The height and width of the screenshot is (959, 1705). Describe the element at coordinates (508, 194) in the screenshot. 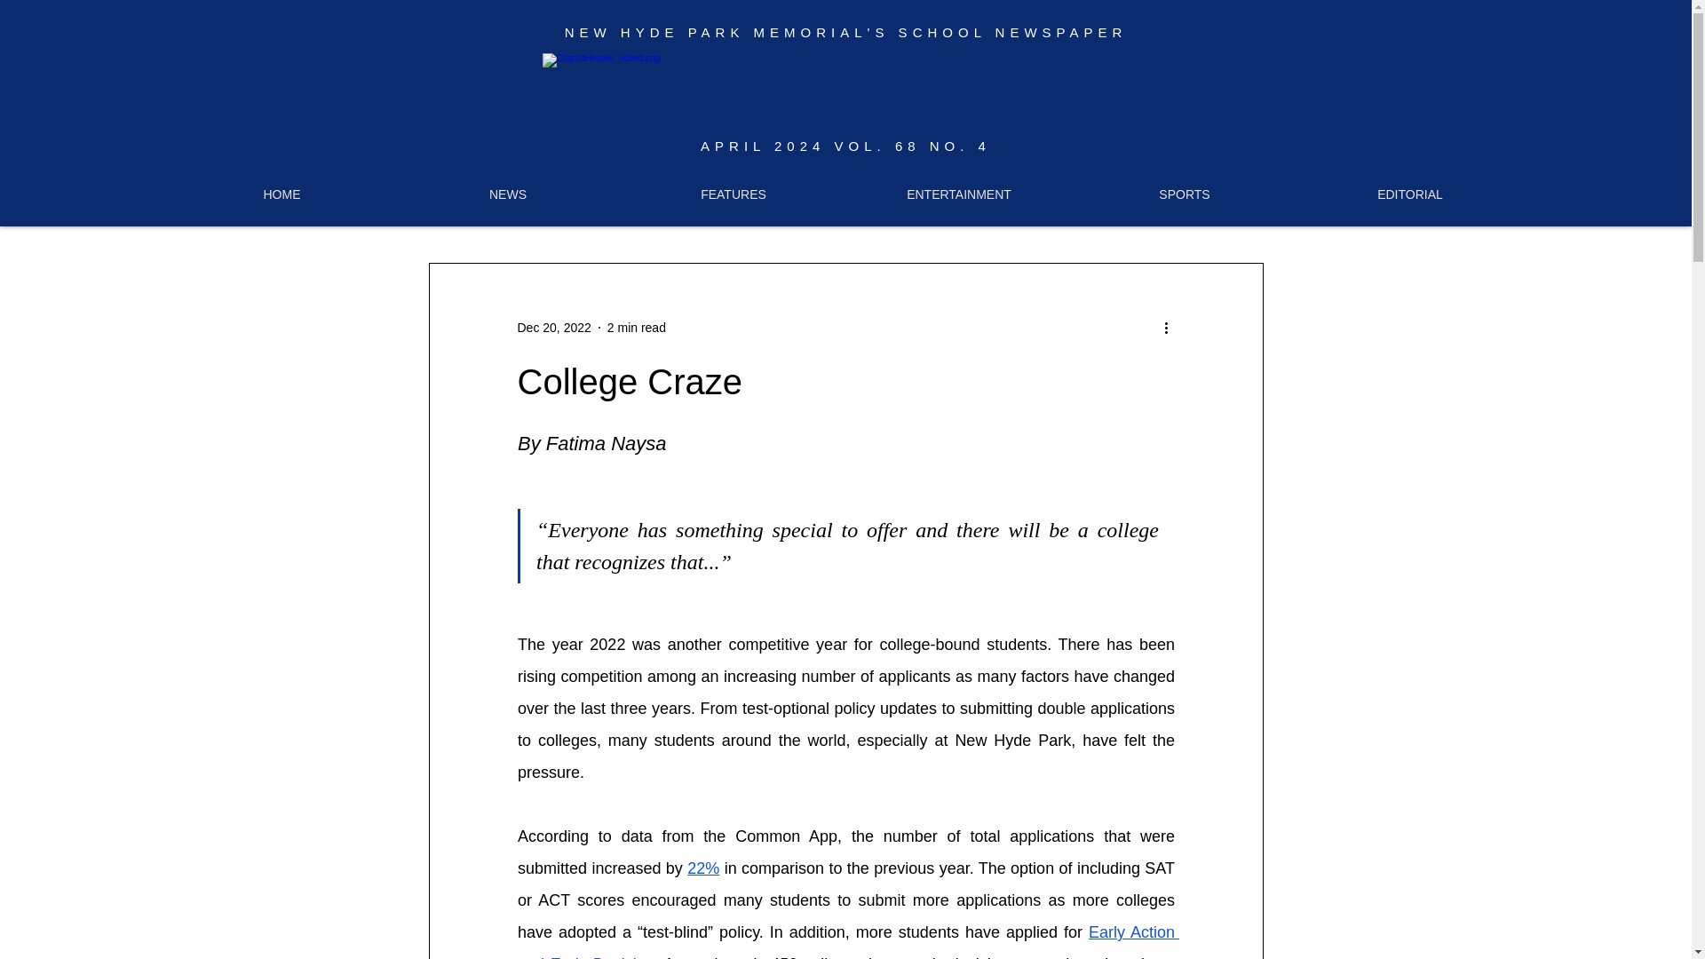

I see `NEWS` at that location.